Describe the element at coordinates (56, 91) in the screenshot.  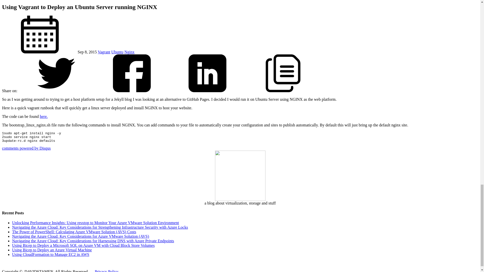
I see `Share on Twitter` at that location.